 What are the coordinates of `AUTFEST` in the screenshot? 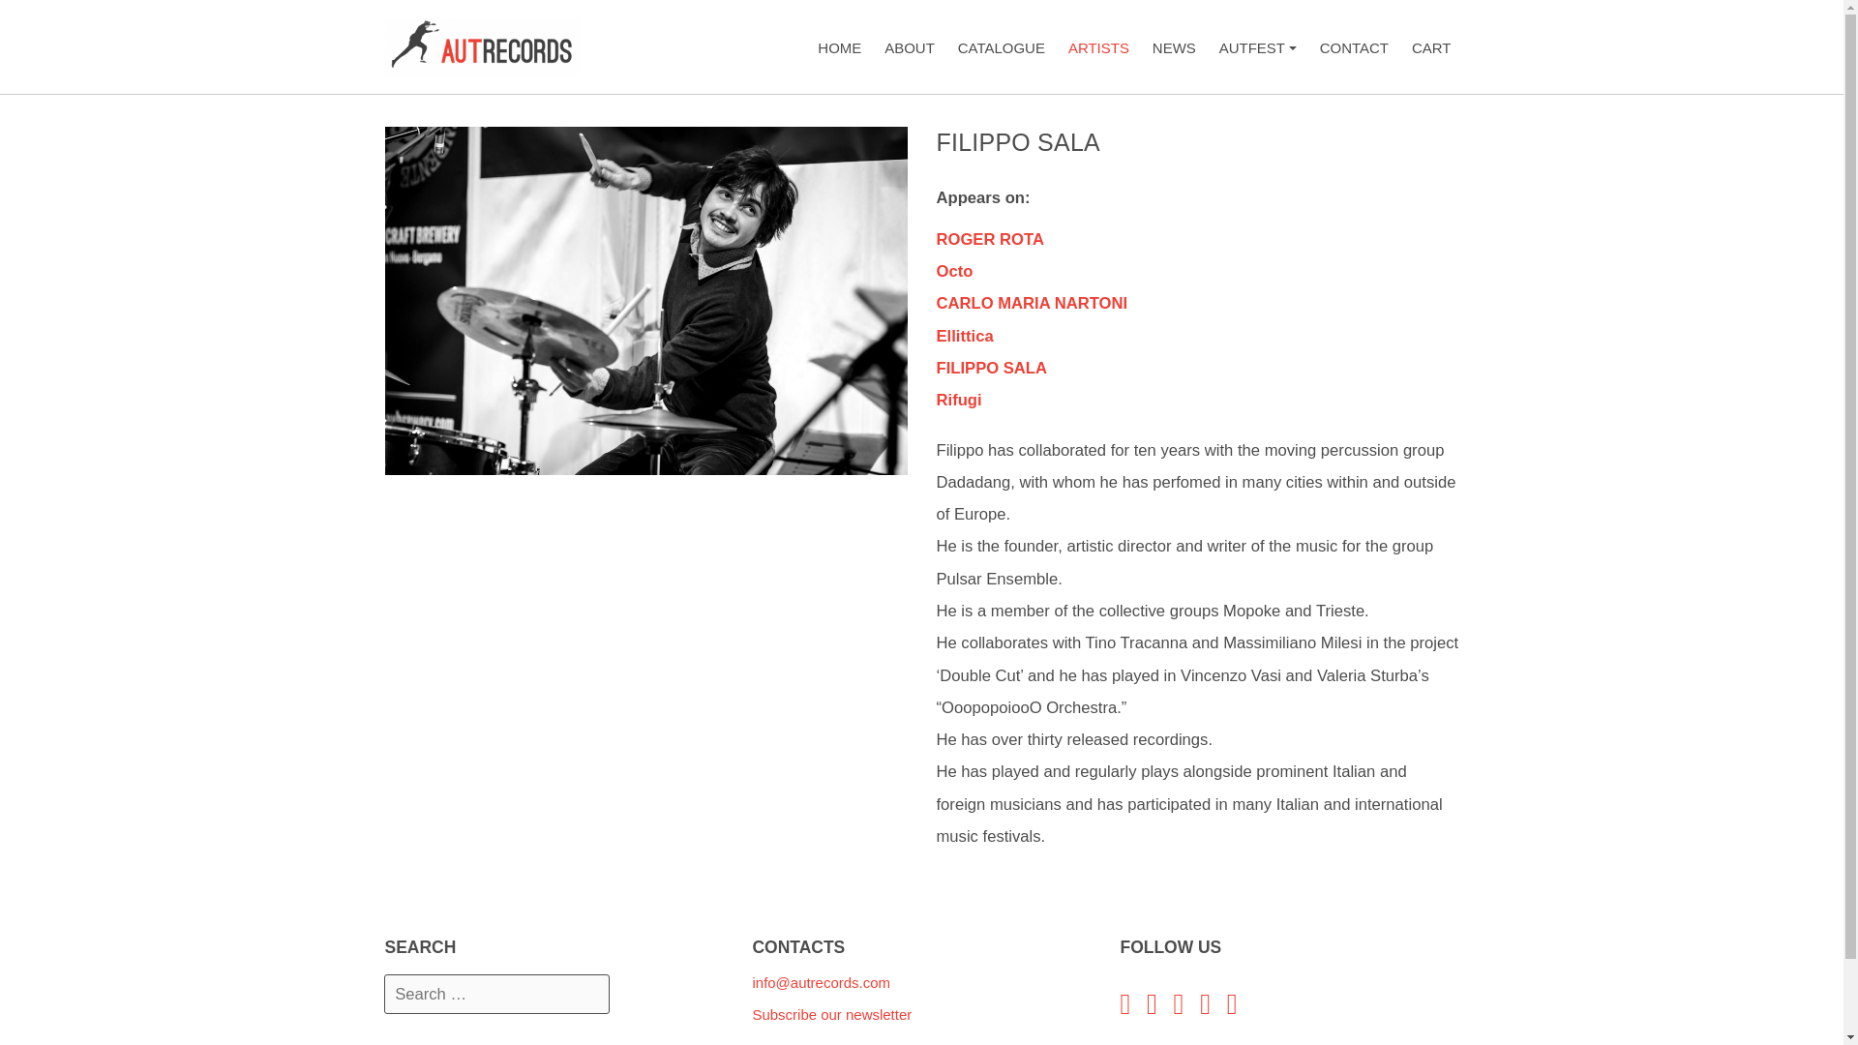 It's located at (840, 48).